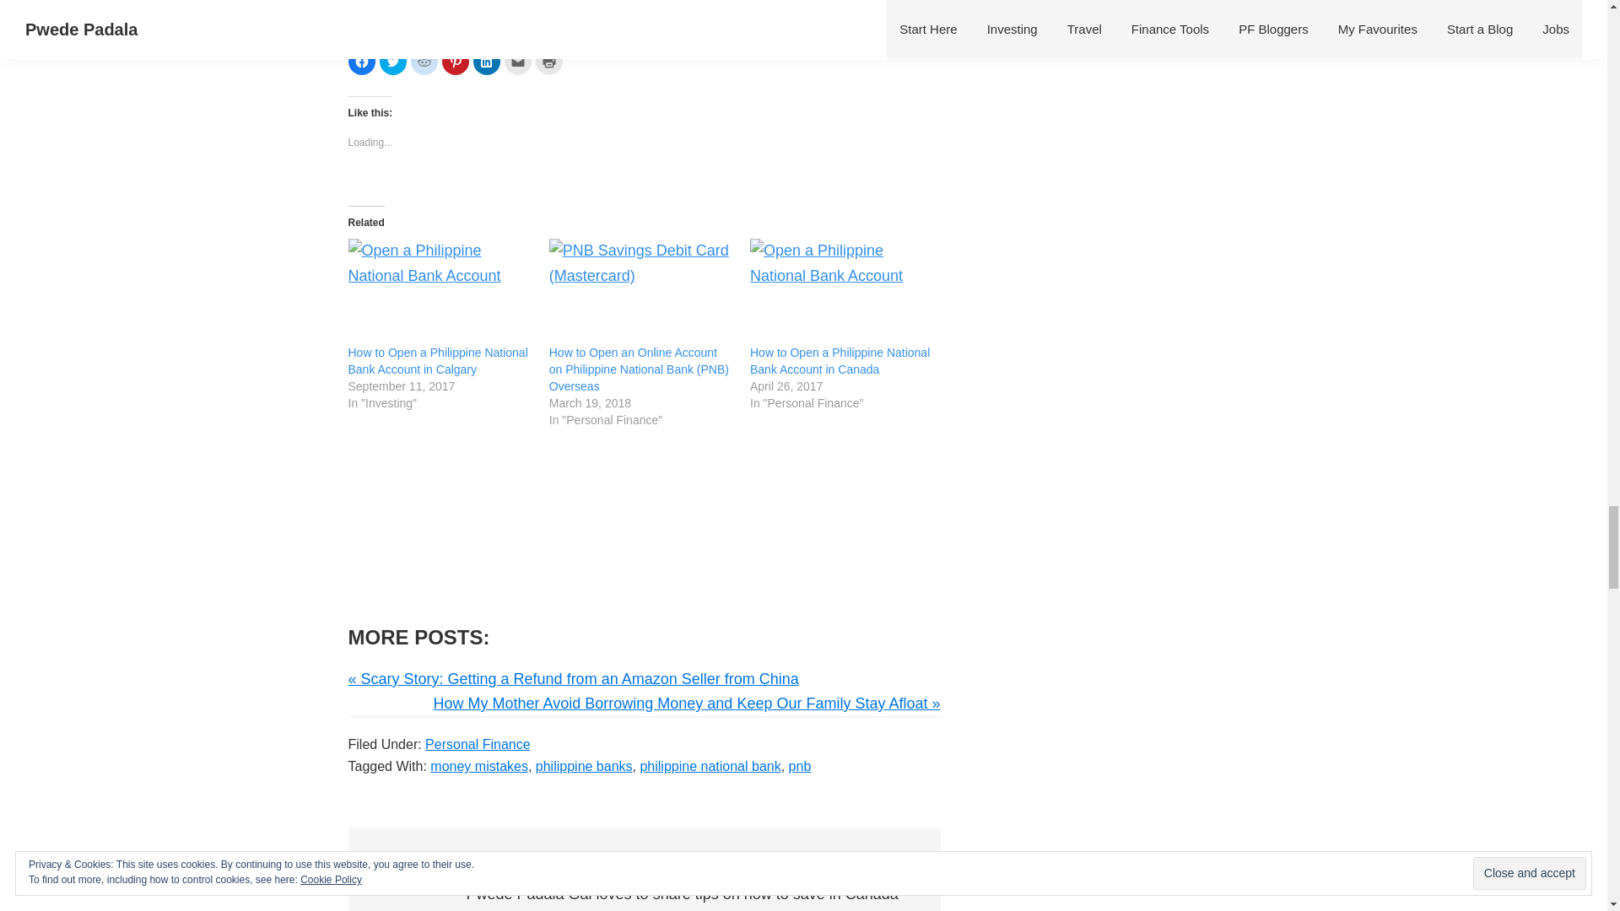 This screenshot has height=911, width=1620. Describe the element at coordinates (486, 61) in the screenshot. I see `Click to share on LinkedIn` at that location.